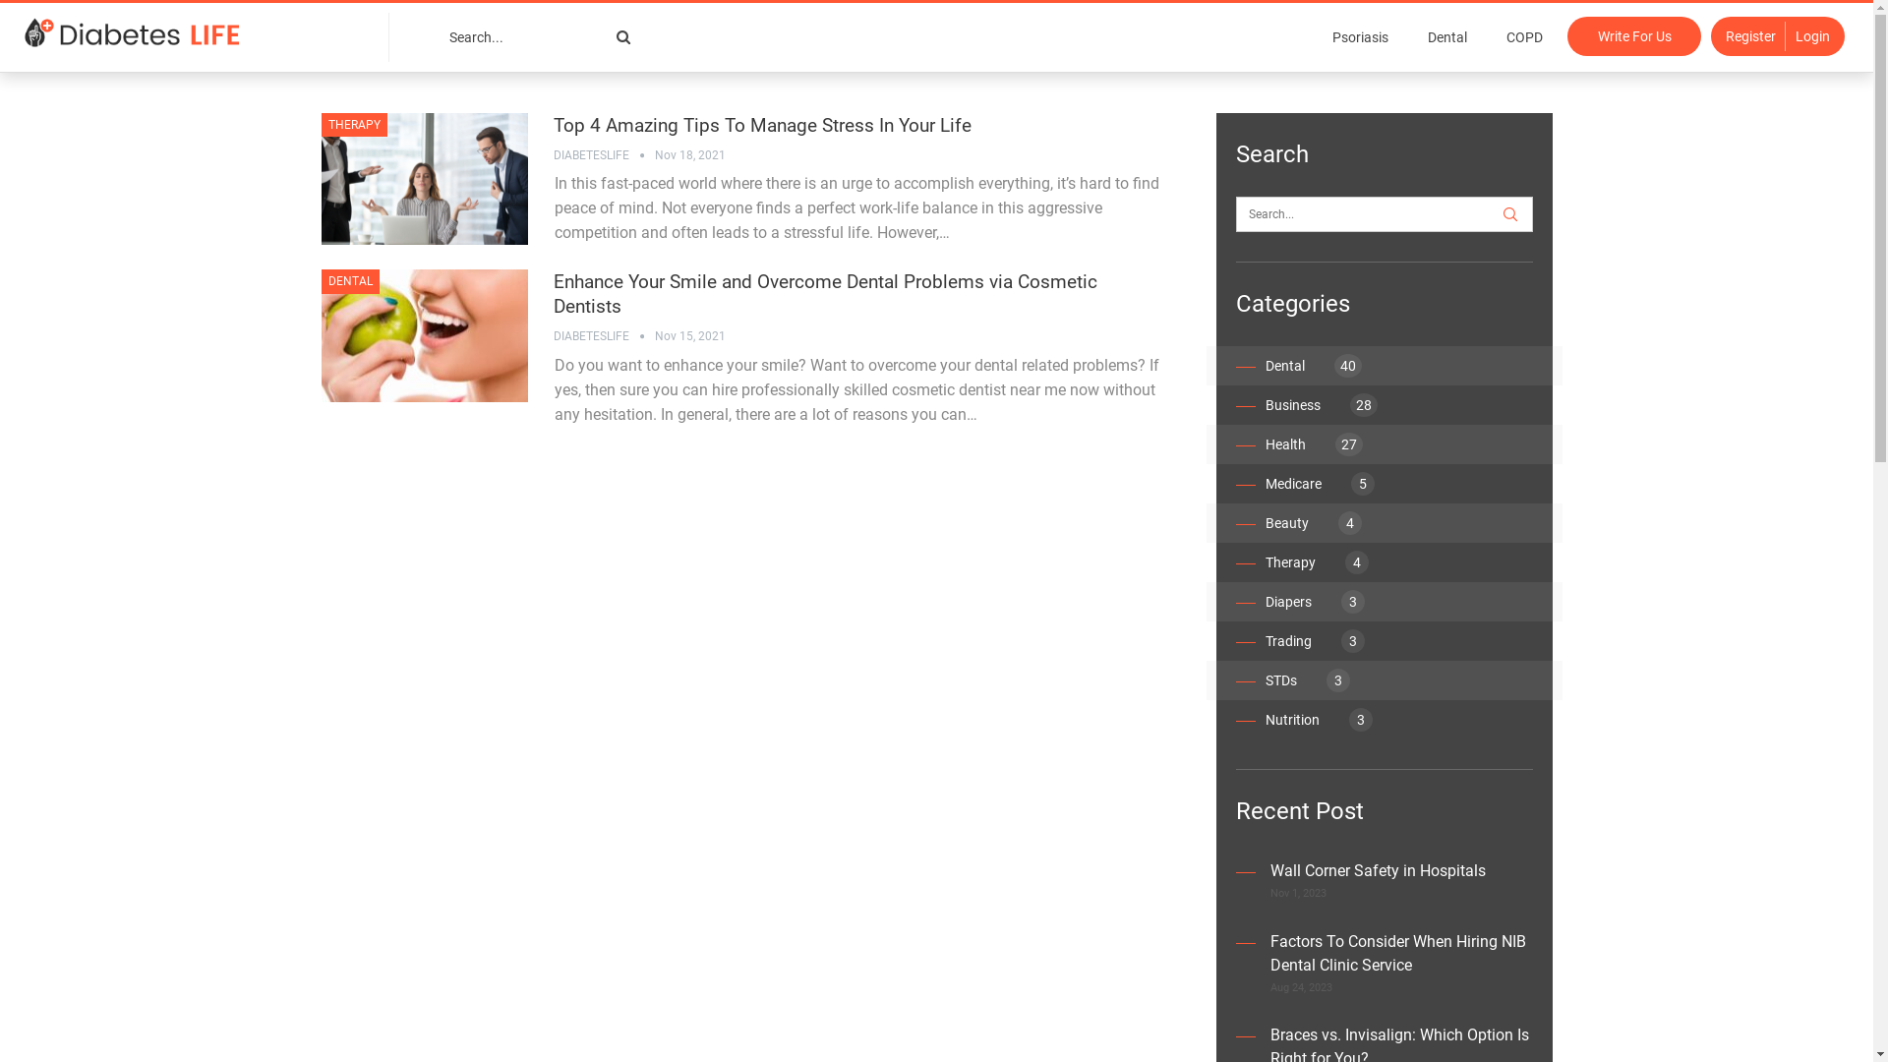  Describe the element at coordinates (1815, 36) in the screenshot. I see `Login` at that location.